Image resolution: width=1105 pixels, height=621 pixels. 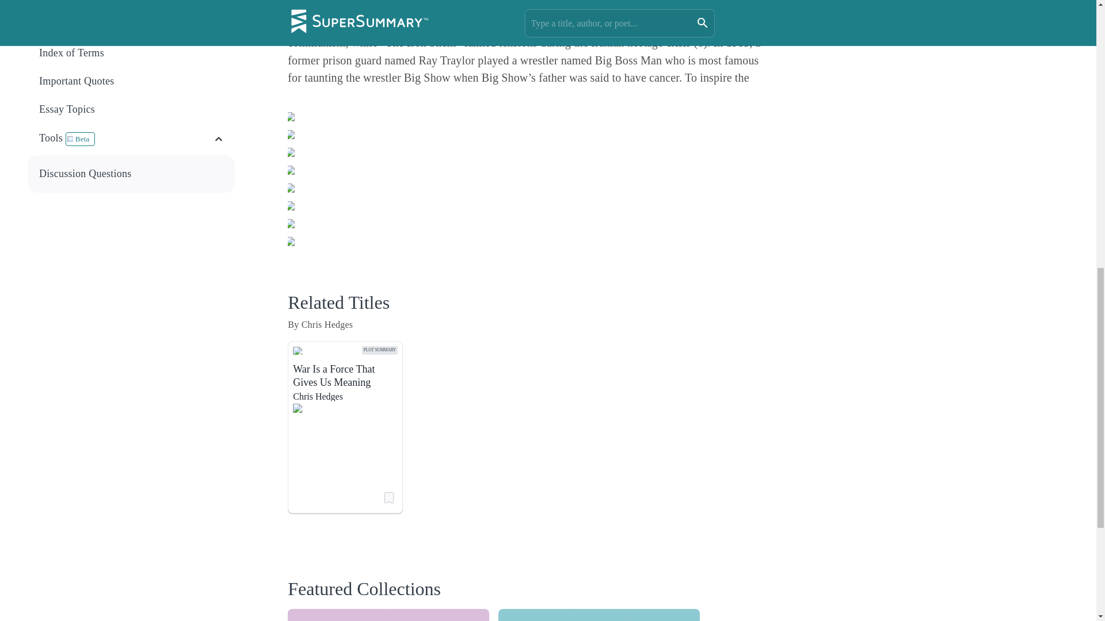 I want to click on Tools, so click(x=132, y=53).